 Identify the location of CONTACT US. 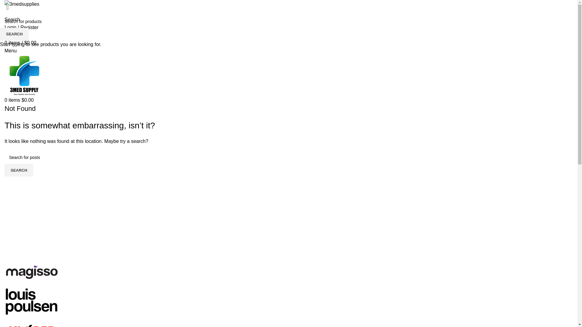
(330, 12).